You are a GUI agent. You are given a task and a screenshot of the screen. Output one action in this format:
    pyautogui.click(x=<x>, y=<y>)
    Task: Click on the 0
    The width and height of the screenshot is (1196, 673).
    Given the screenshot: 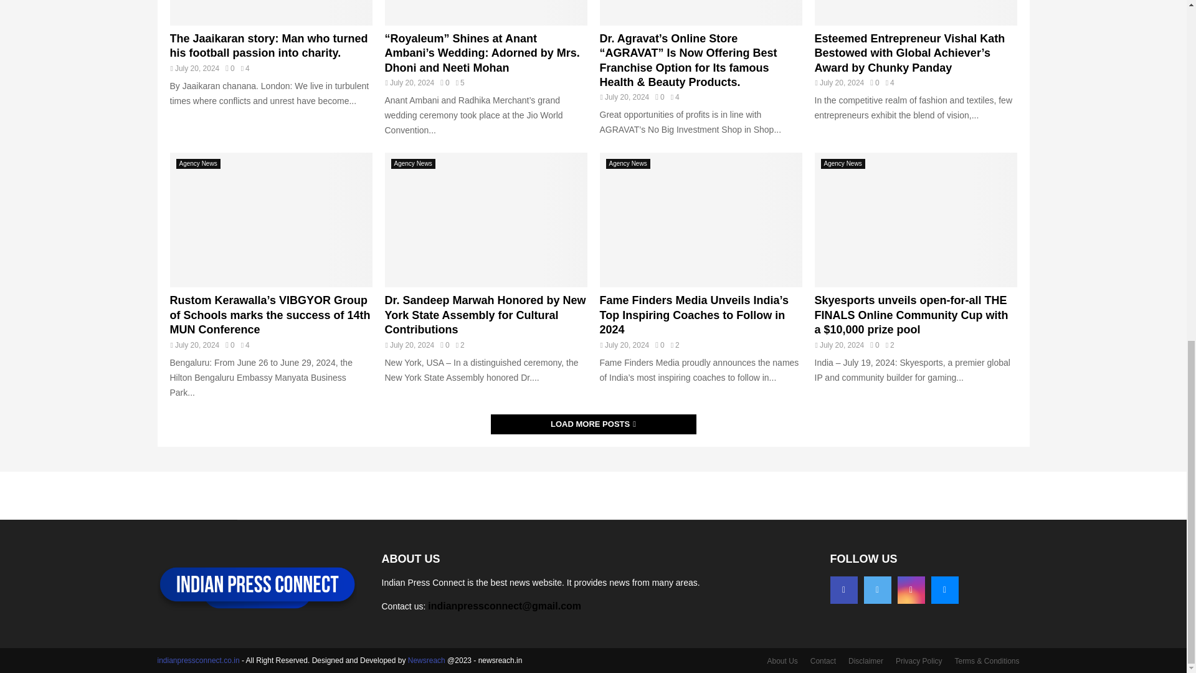 What is the action you would take?
    pyautogui.click(x=230, y=68)
    